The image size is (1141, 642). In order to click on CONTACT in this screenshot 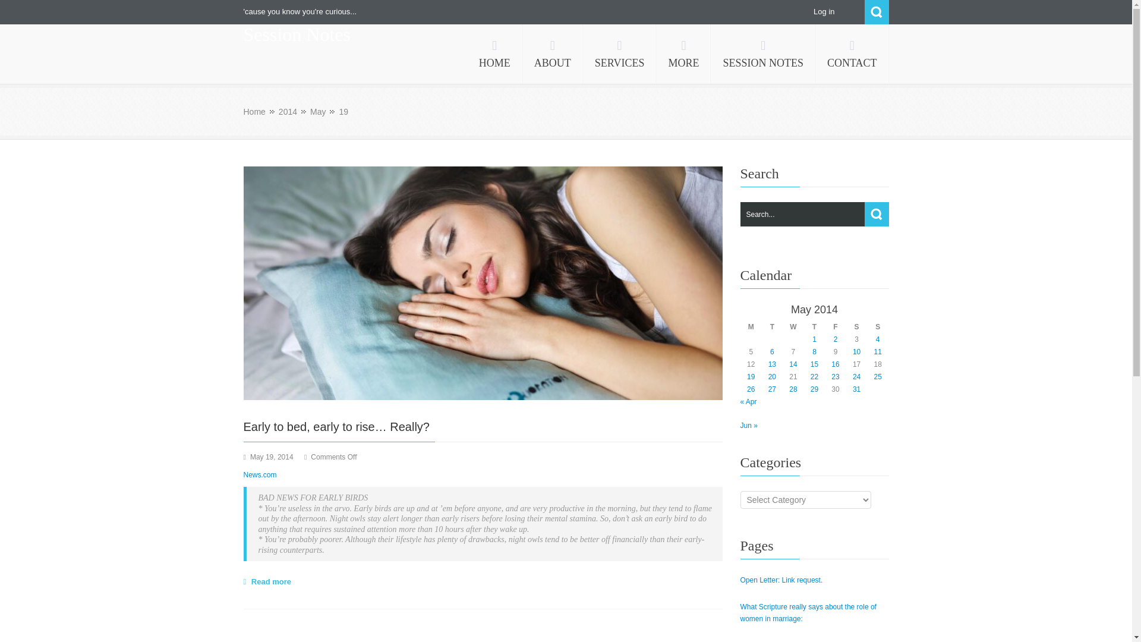, I will do `click(852, 54)`.